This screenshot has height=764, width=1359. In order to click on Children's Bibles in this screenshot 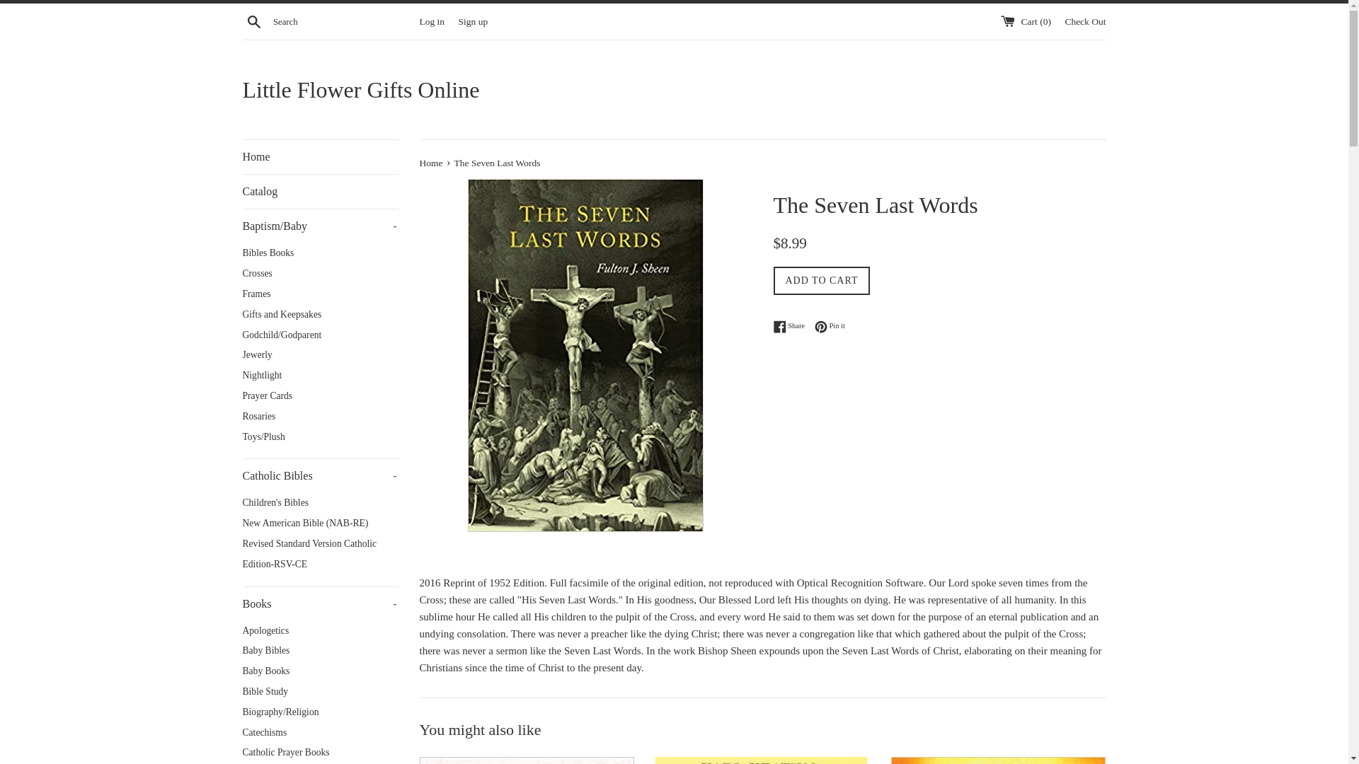, I will do `click(320, 502)`.